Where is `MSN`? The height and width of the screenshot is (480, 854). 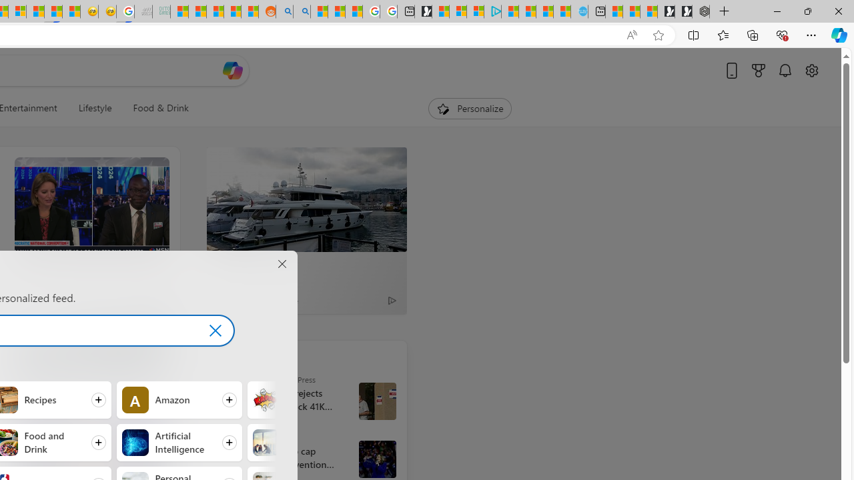 MSN is located at coordinates (53, 12).